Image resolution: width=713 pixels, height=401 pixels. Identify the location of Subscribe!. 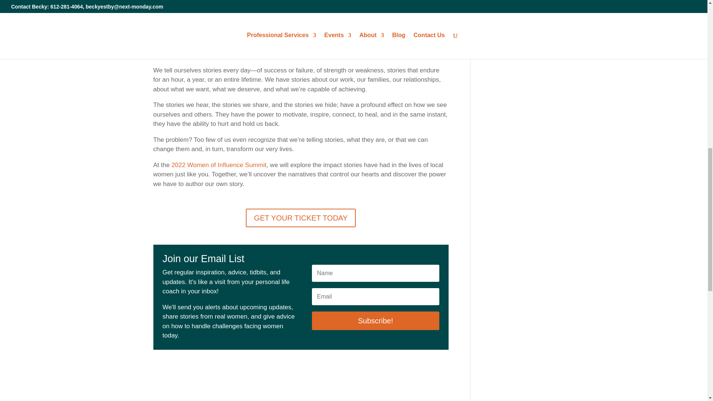
(375, 321).